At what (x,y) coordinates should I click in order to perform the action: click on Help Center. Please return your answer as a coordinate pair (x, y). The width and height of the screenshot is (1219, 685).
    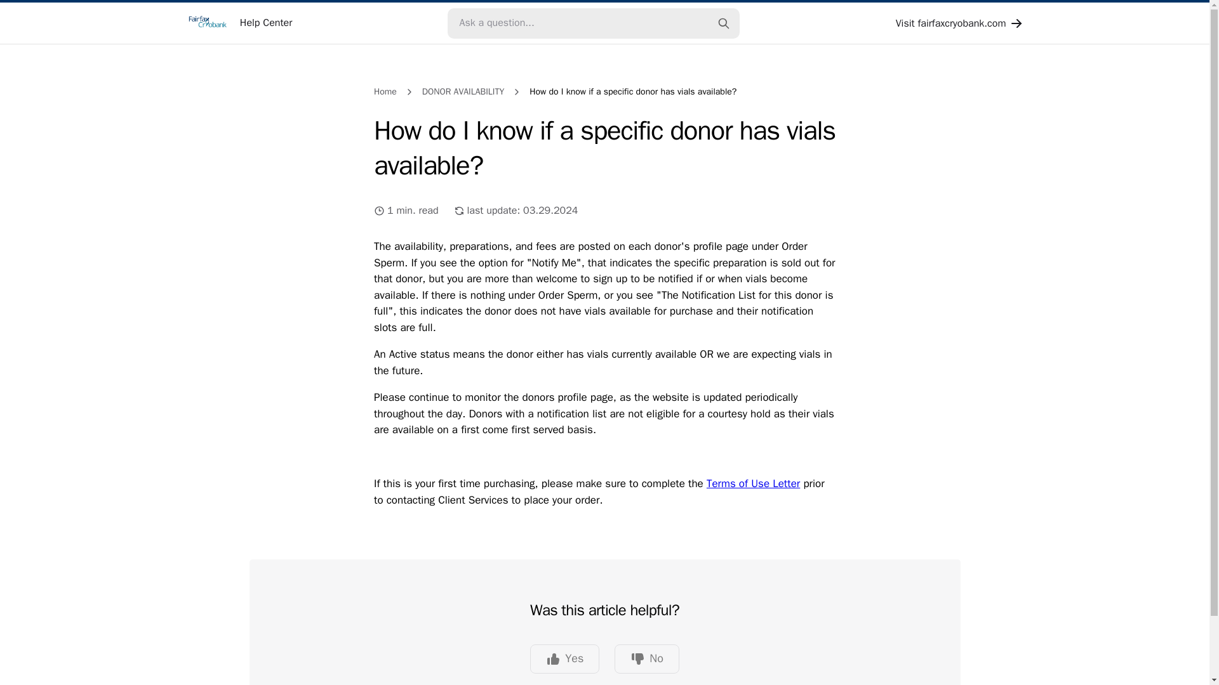
    Looking at the image, I should click on (239, 23).